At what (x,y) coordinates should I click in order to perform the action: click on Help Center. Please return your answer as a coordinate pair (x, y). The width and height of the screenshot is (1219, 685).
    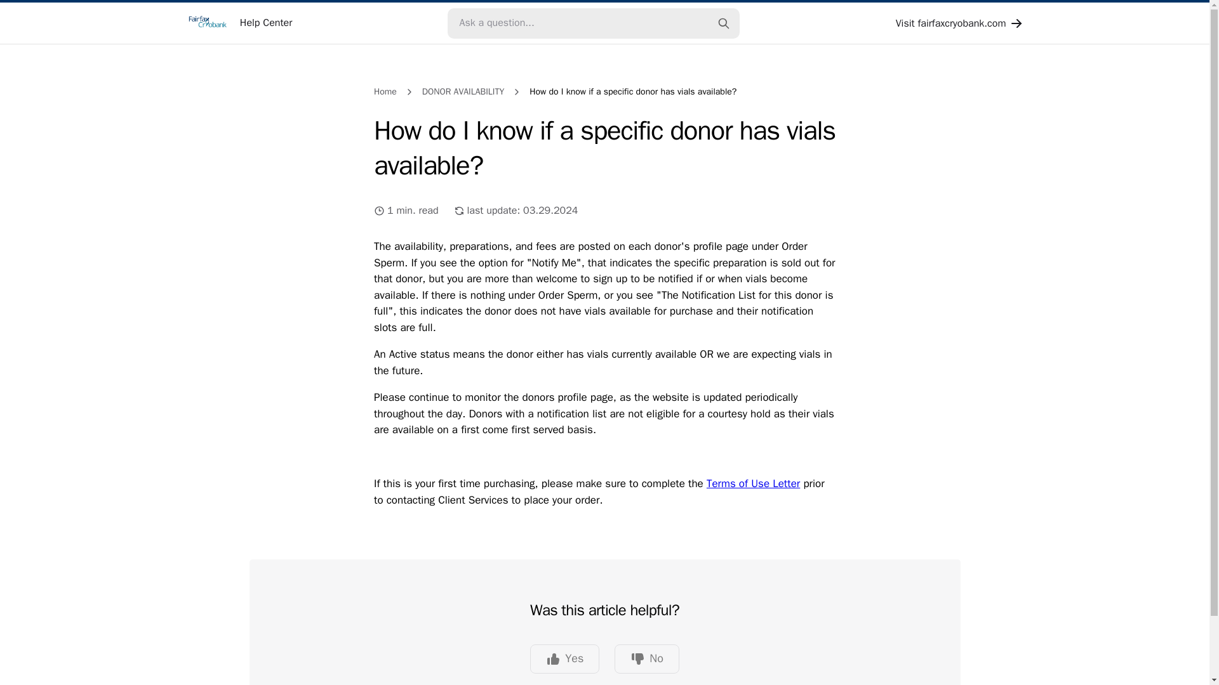
    Looking at the image, I should click on (239, 23).